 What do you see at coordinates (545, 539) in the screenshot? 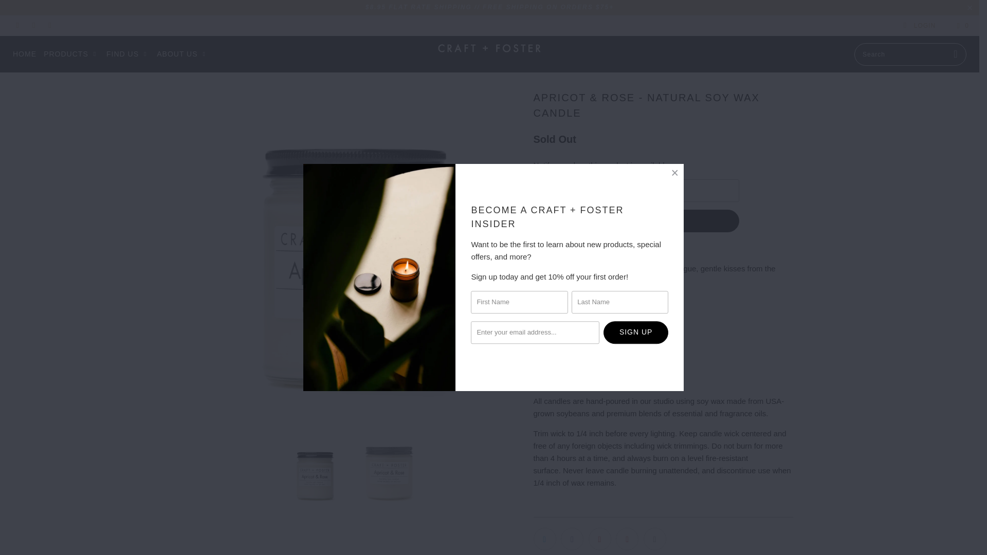
I see `Share this on Twitter` at bounding box center [545, 539].